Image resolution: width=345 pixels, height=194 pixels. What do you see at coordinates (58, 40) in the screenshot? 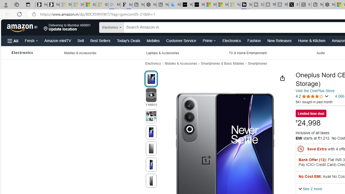
I see `Amazon miniTV` at bounding box center [58, 40].